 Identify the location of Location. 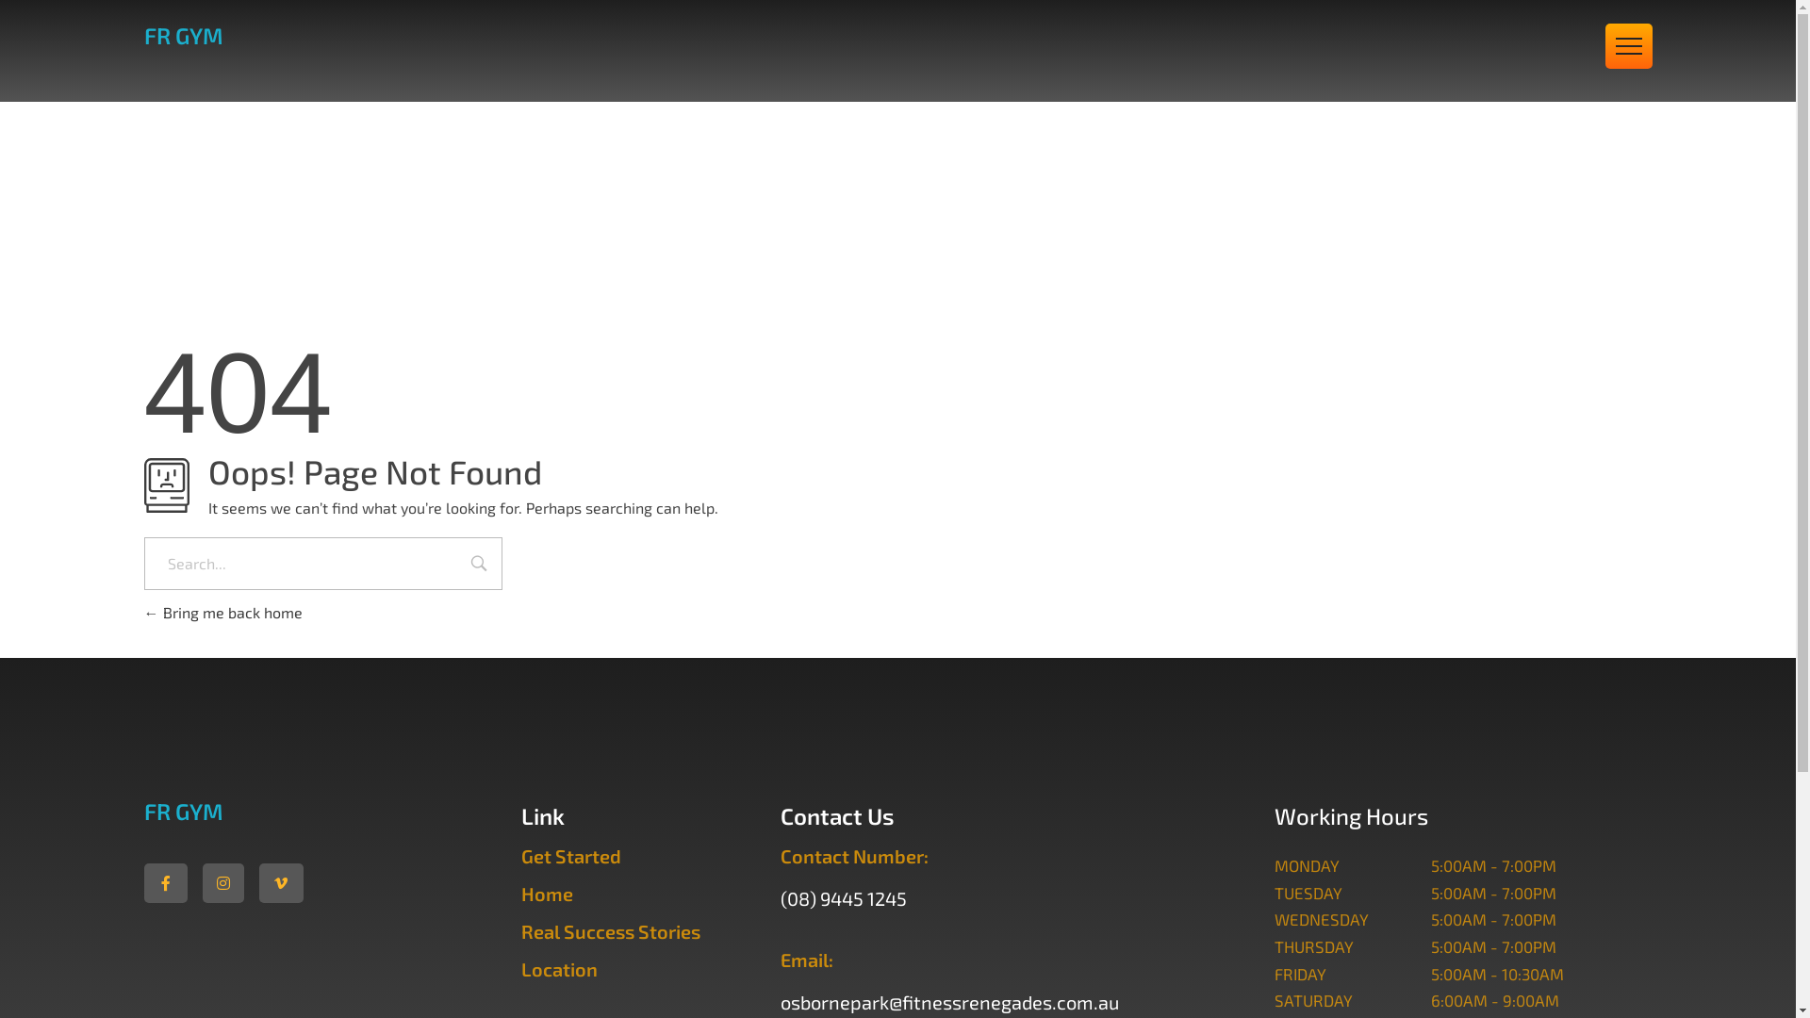
(558, 969).